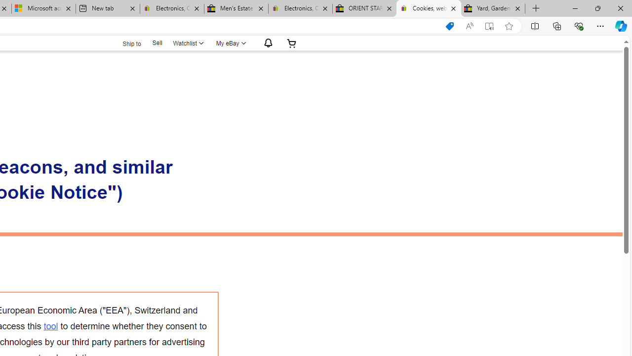  What do you see at coordinates (230, 43) in the screenshot?
I see `My eBayExpand My eBay` at bounding box center [230, 43].